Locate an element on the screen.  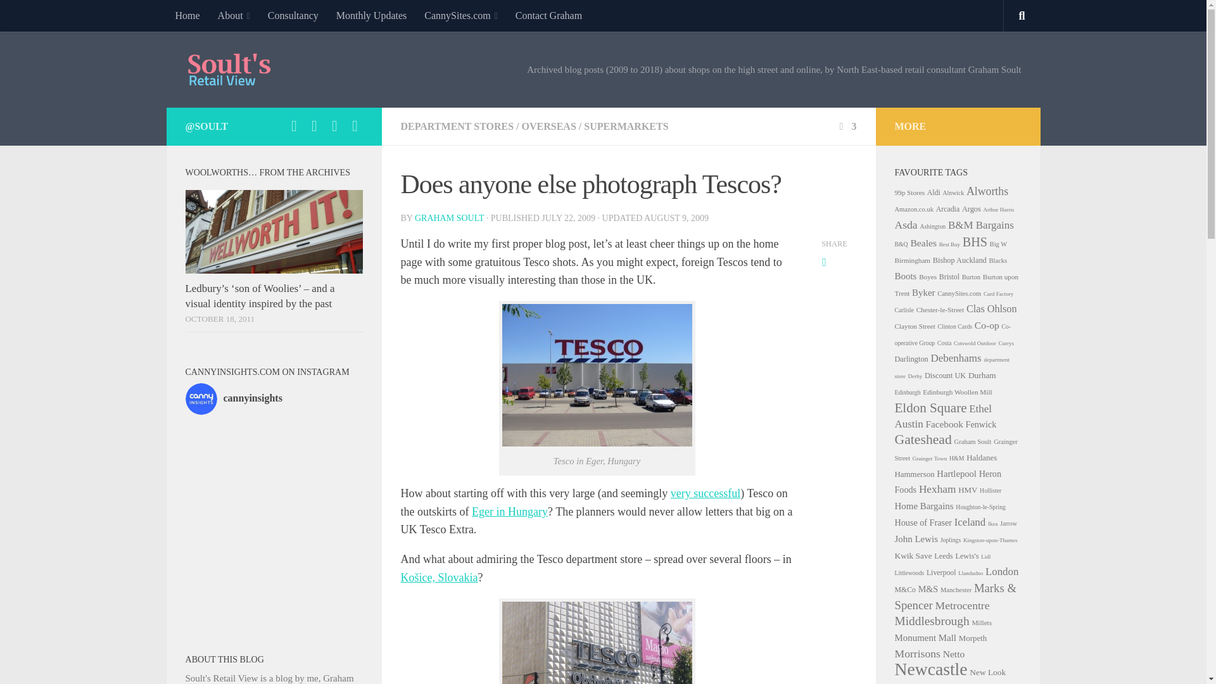
SUPERMARKETS is located at coordinates (626, 127).